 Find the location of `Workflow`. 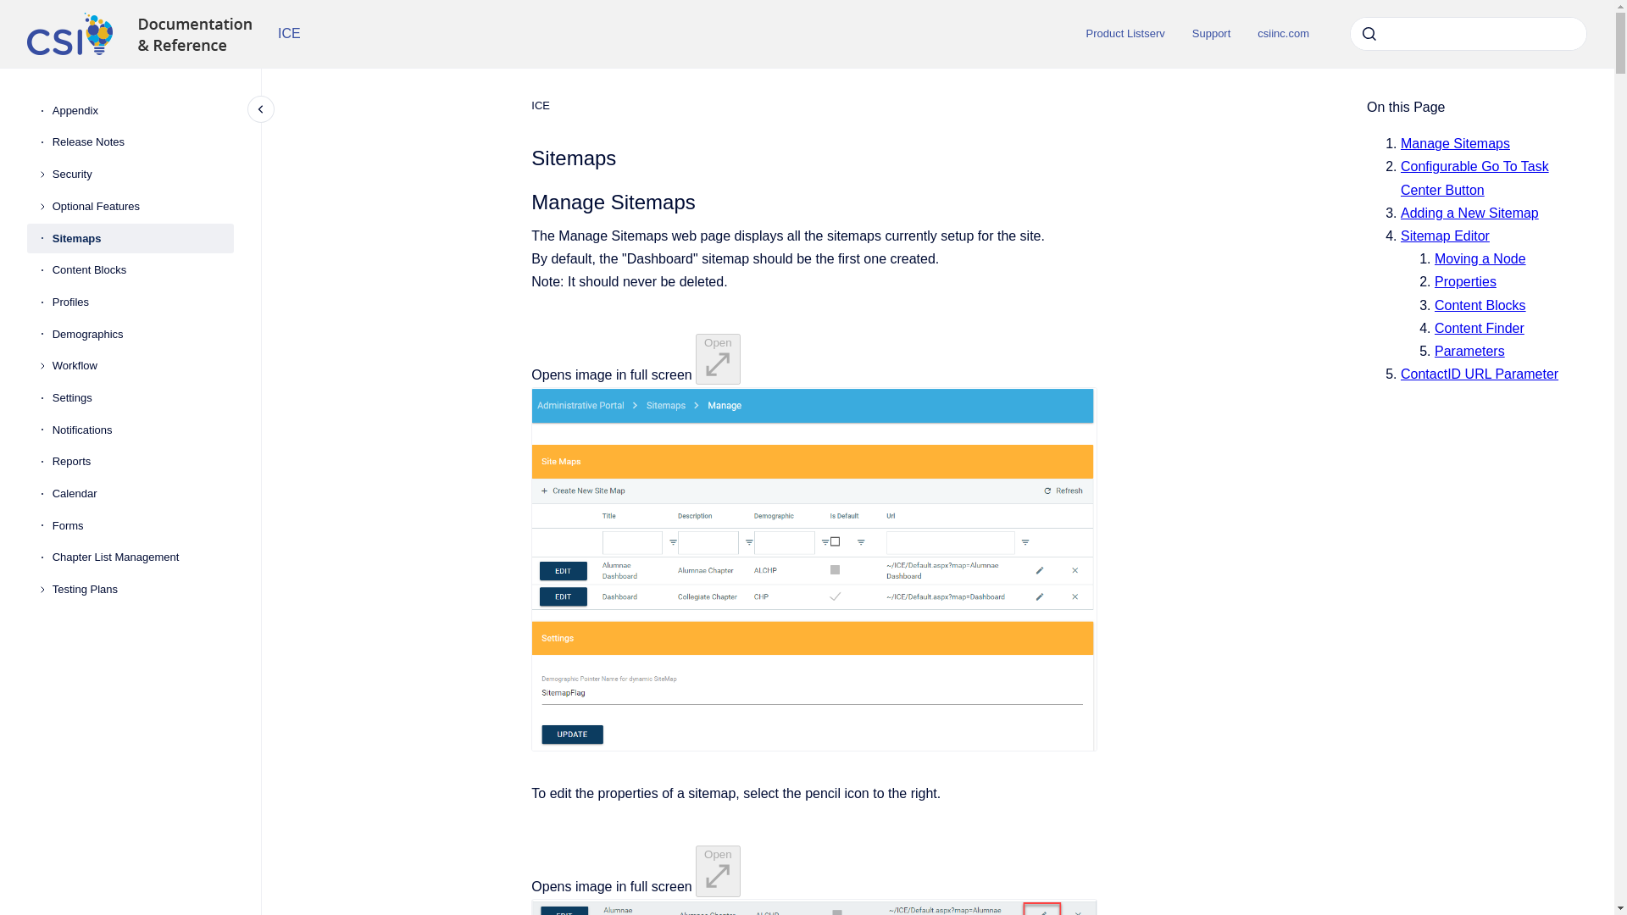

Workflow is located at coordinates (142, 366).